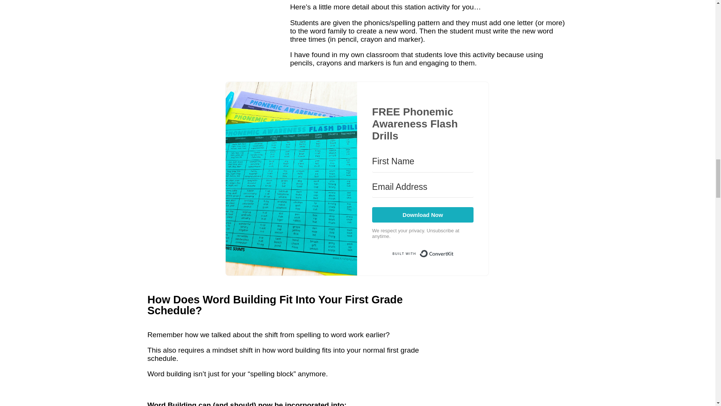 The height and width of the screenshot is (406, 721). Describe the element at coordinates (423, 214) in the screenshot. I see `Download Now` at that location.